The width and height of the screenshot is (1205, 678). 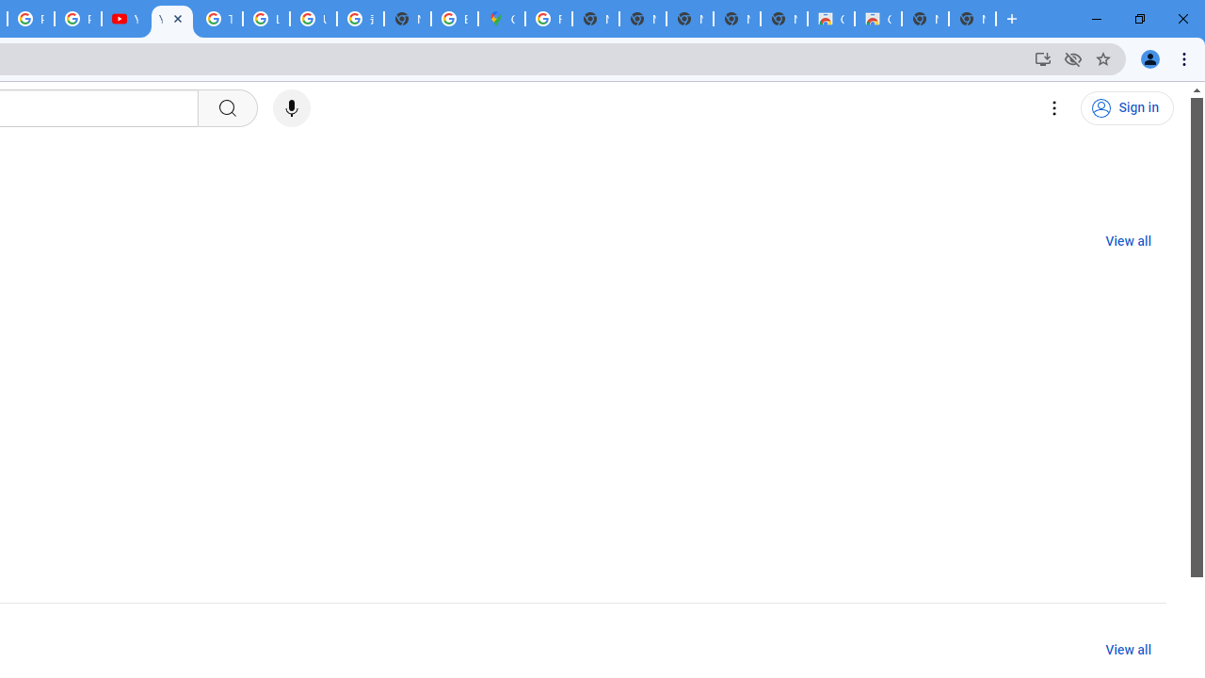 I want to click on New Tab, so click(x=972, y=19).